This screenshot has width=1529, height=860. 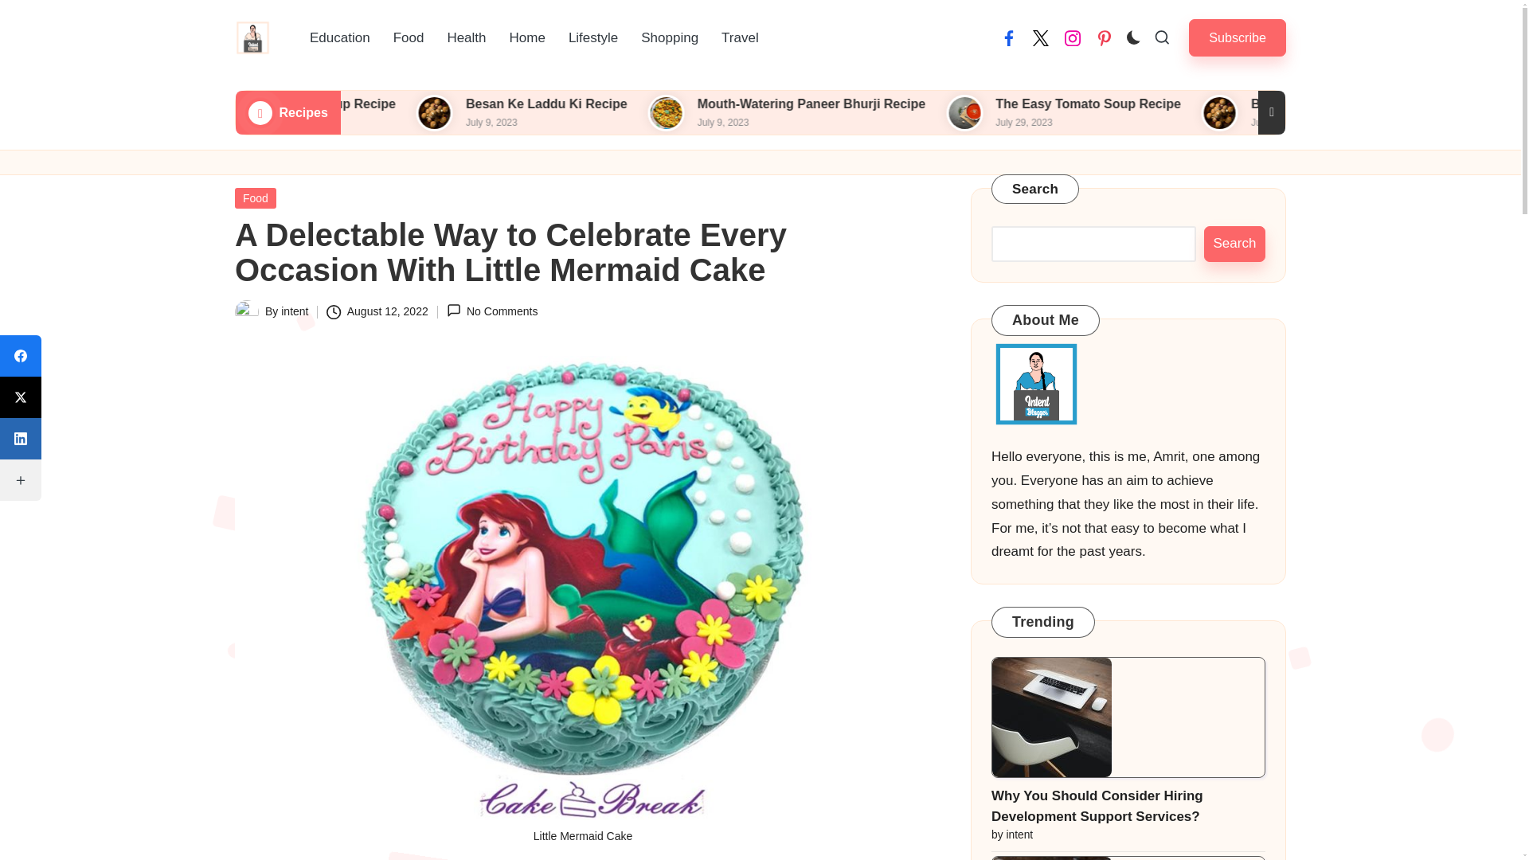 What do you see at coordinates (1008, 38) in the screenshot?
I see `Facebook` at bounding box center [1008, 38].